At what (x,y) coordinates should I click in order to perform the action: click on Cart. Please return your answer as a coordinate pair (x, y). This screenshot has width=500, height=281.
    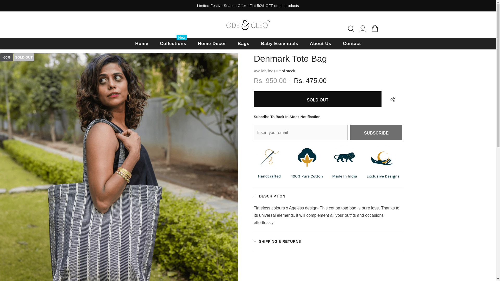
    Looking at the image, I should click on (375, 29).